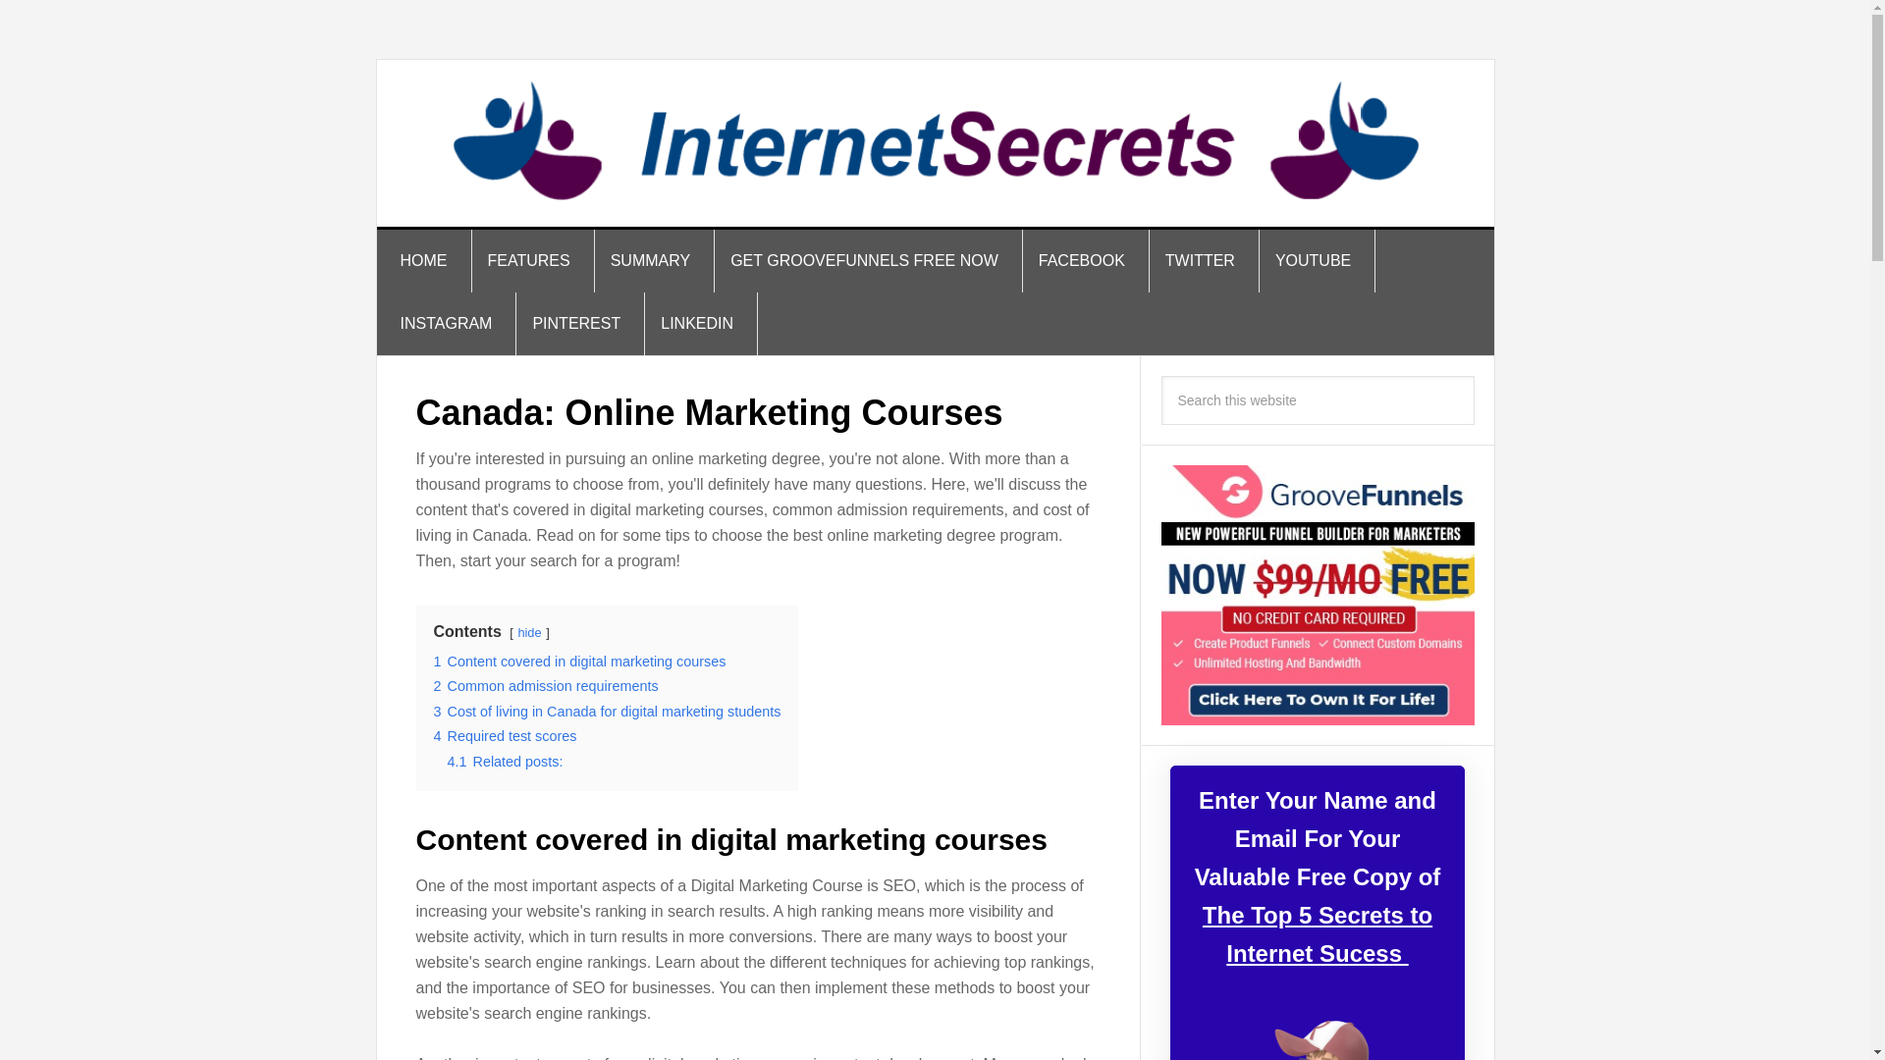 The height and width of the screenshot is (1060, 1885). Describe the element at coordinates (1200, 261) in the screenshot. I see `TWITTER` at that location.